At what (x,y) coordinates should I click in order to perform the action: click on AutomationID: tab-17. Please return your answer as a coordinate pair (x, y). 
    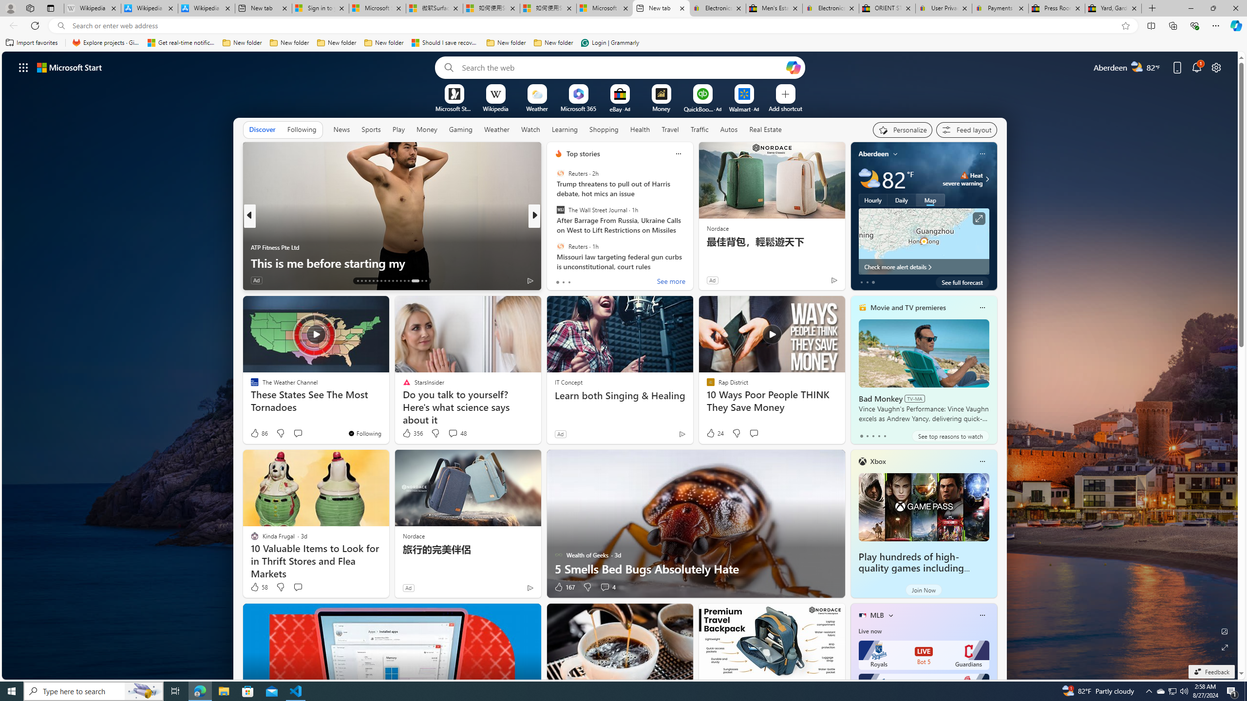
    Looking at the image, I should click on (373, 281).